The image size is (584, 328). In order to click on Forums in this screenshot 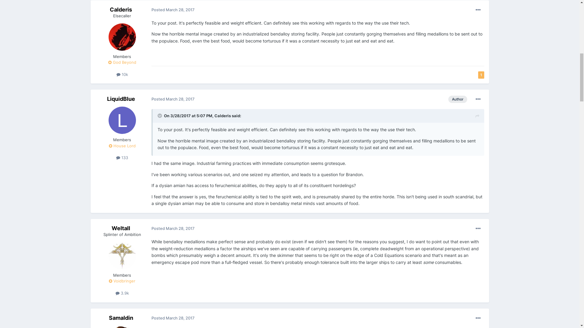, I will do `click(132, 94)`.